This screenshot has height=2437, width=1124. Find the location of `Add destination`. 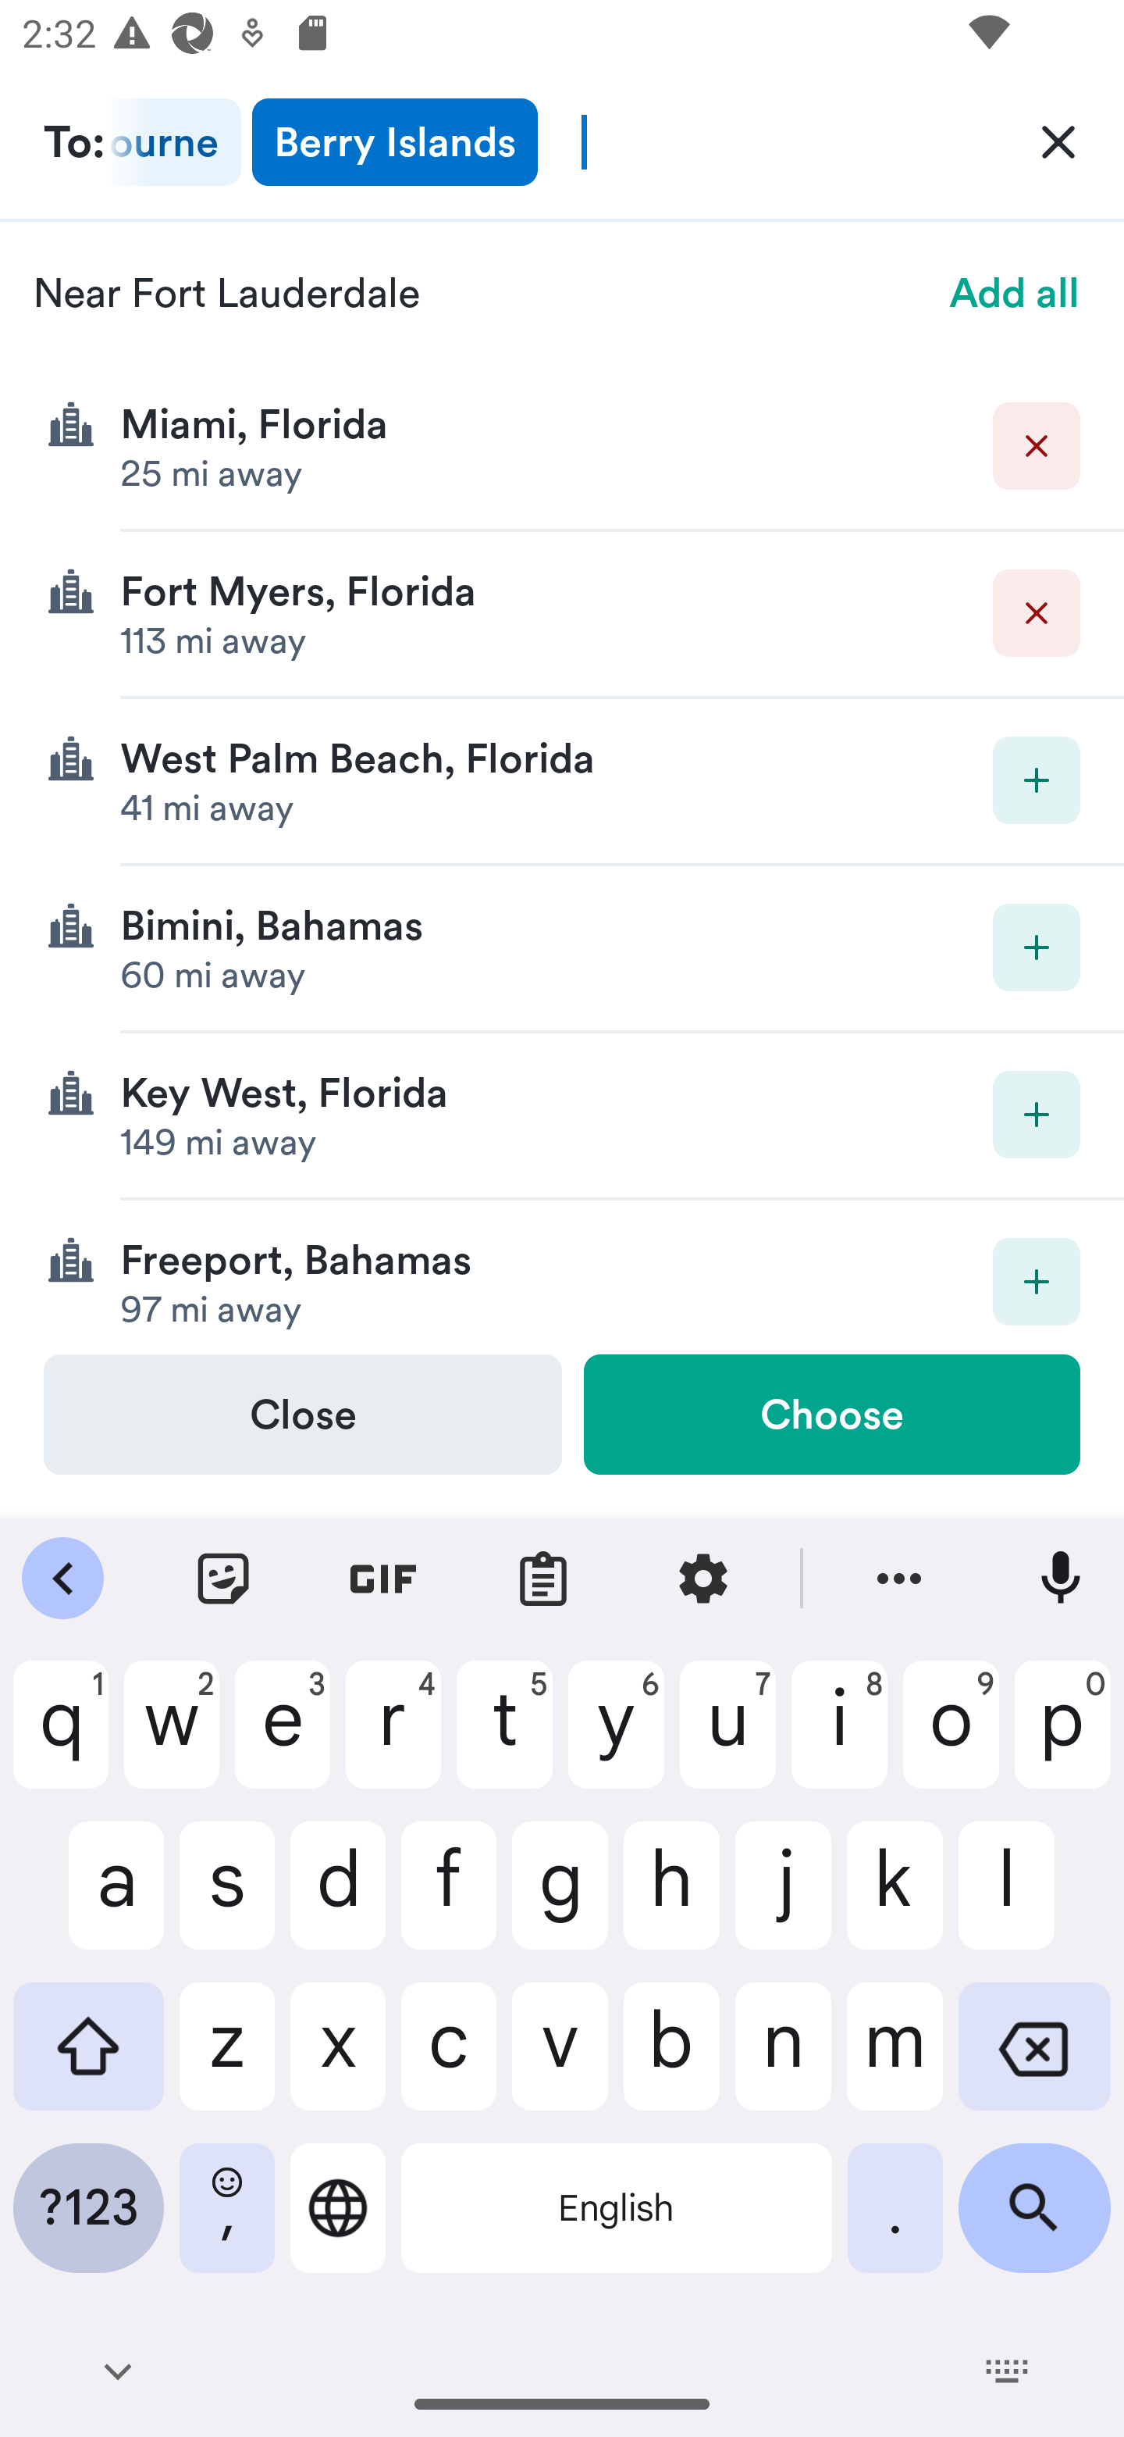

Add destination is located at coordinates (1037, 1281).